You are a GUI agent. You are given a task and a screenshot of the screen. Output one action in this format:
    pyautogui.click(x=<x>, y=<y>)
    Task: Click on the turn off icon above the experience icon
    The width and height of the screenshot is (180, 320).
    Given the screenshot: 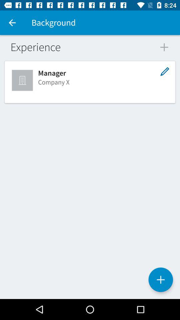 What is the action you would take?
    pyautogui.click(x=12, y=23)
    